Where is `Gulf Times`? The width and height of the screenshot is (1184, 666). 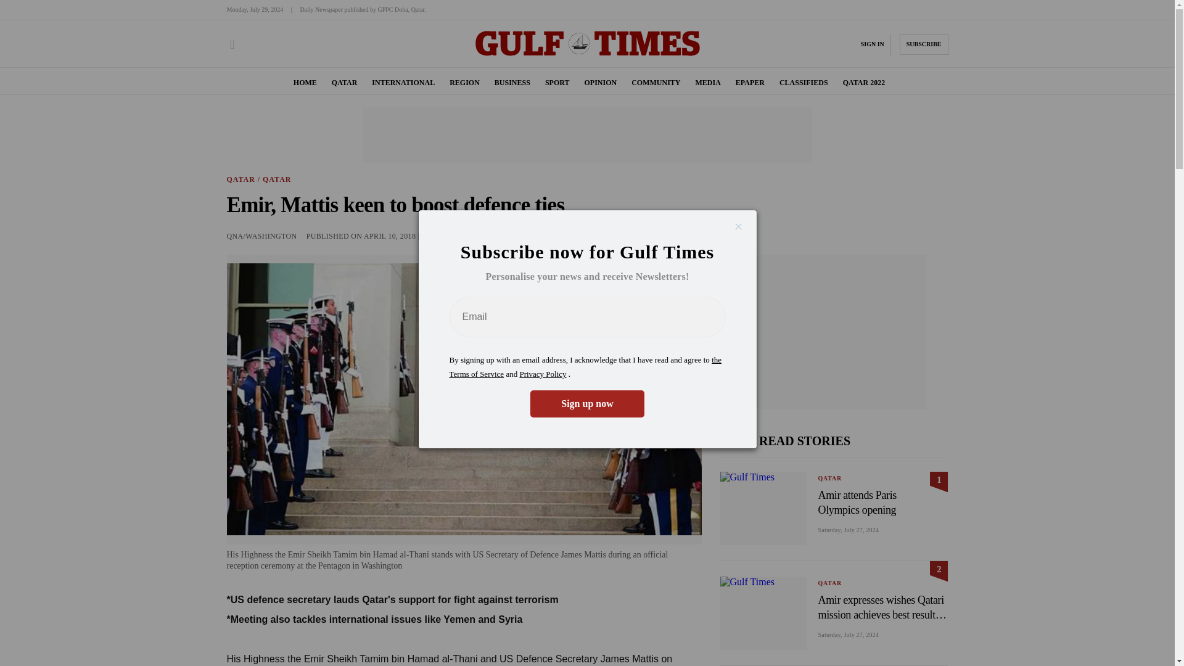
Gulf Times is located at coordinates (587, 55).